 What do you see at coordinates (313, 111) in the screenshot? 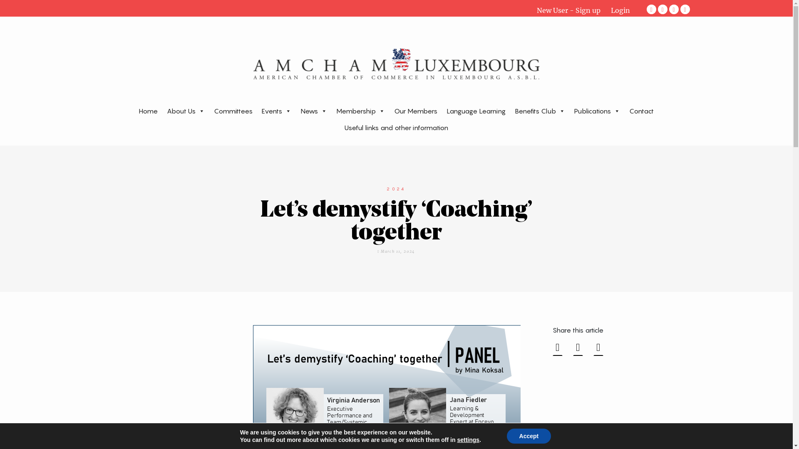
I see `News` at bounding box center [313, 111].